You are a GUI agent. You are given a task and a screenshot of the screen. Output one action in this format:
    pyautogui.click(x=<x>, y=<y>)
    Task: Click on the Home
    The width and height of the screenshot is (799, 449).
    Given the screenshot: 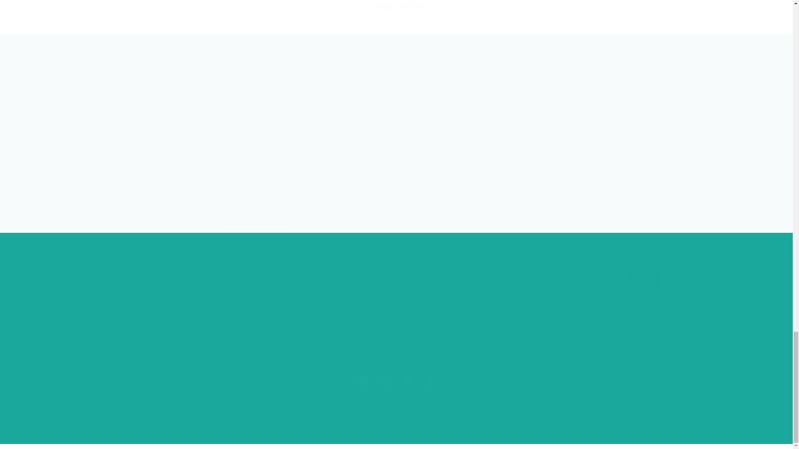 What is the action you would take?
    pyautogui.click(x=246, y=291)
    